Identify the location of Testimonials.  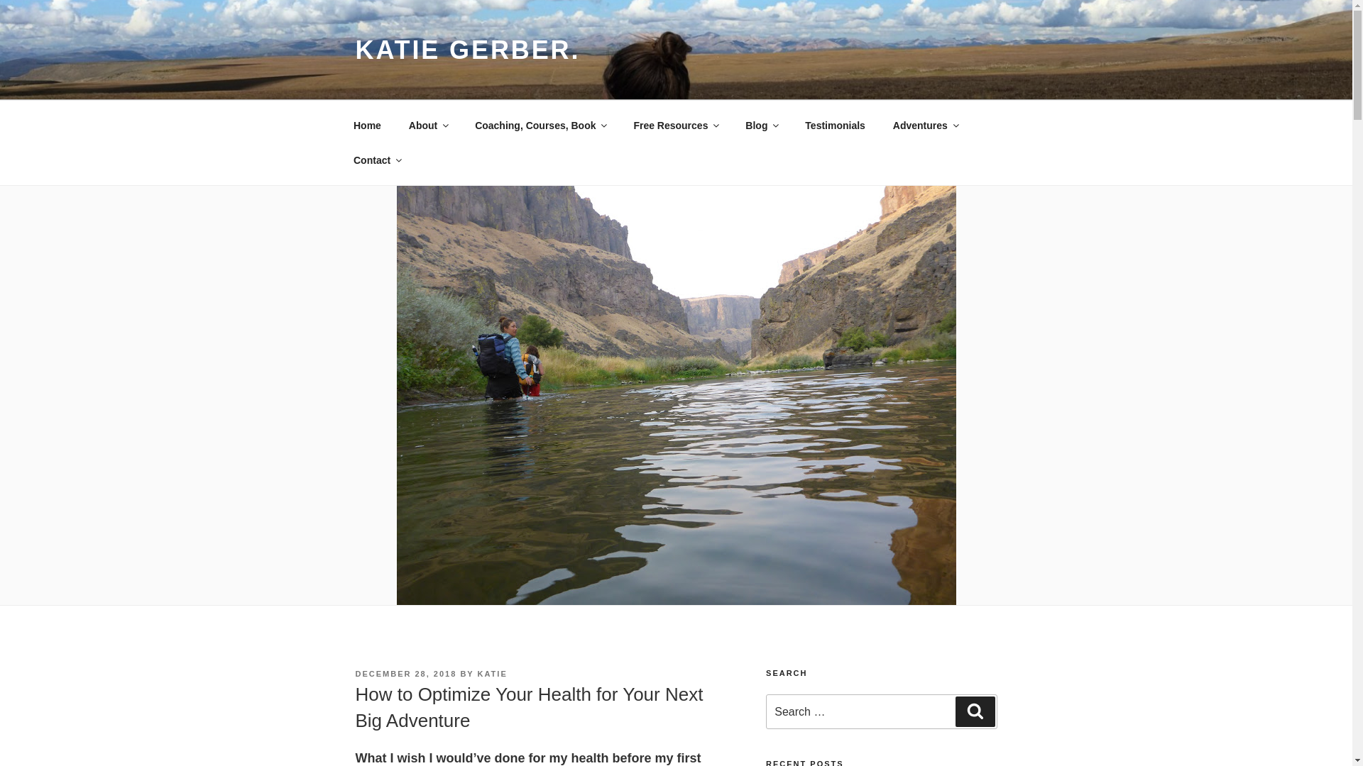
(835, 125).